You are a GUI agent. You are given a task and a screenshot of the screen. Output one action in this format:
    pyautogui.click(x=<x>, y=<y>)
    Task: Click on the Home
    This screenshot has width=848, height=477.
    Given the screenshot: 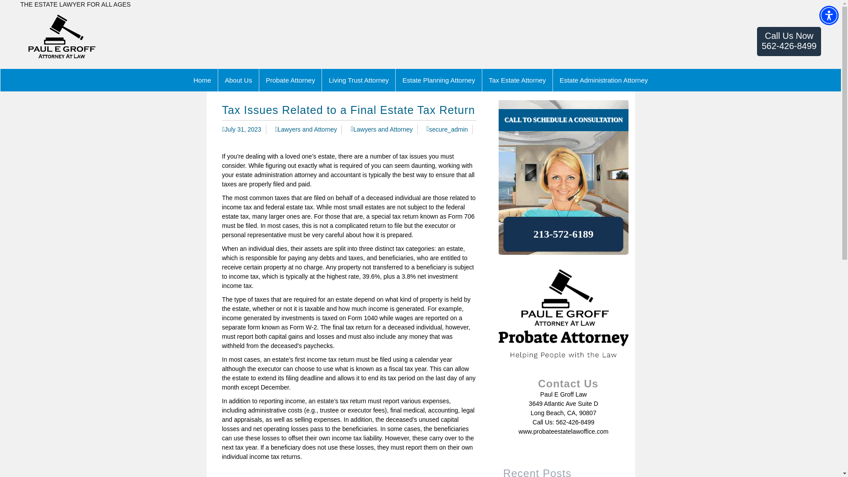 What is the action you would take?
    pyautogui.click(x=202, y=80)
    